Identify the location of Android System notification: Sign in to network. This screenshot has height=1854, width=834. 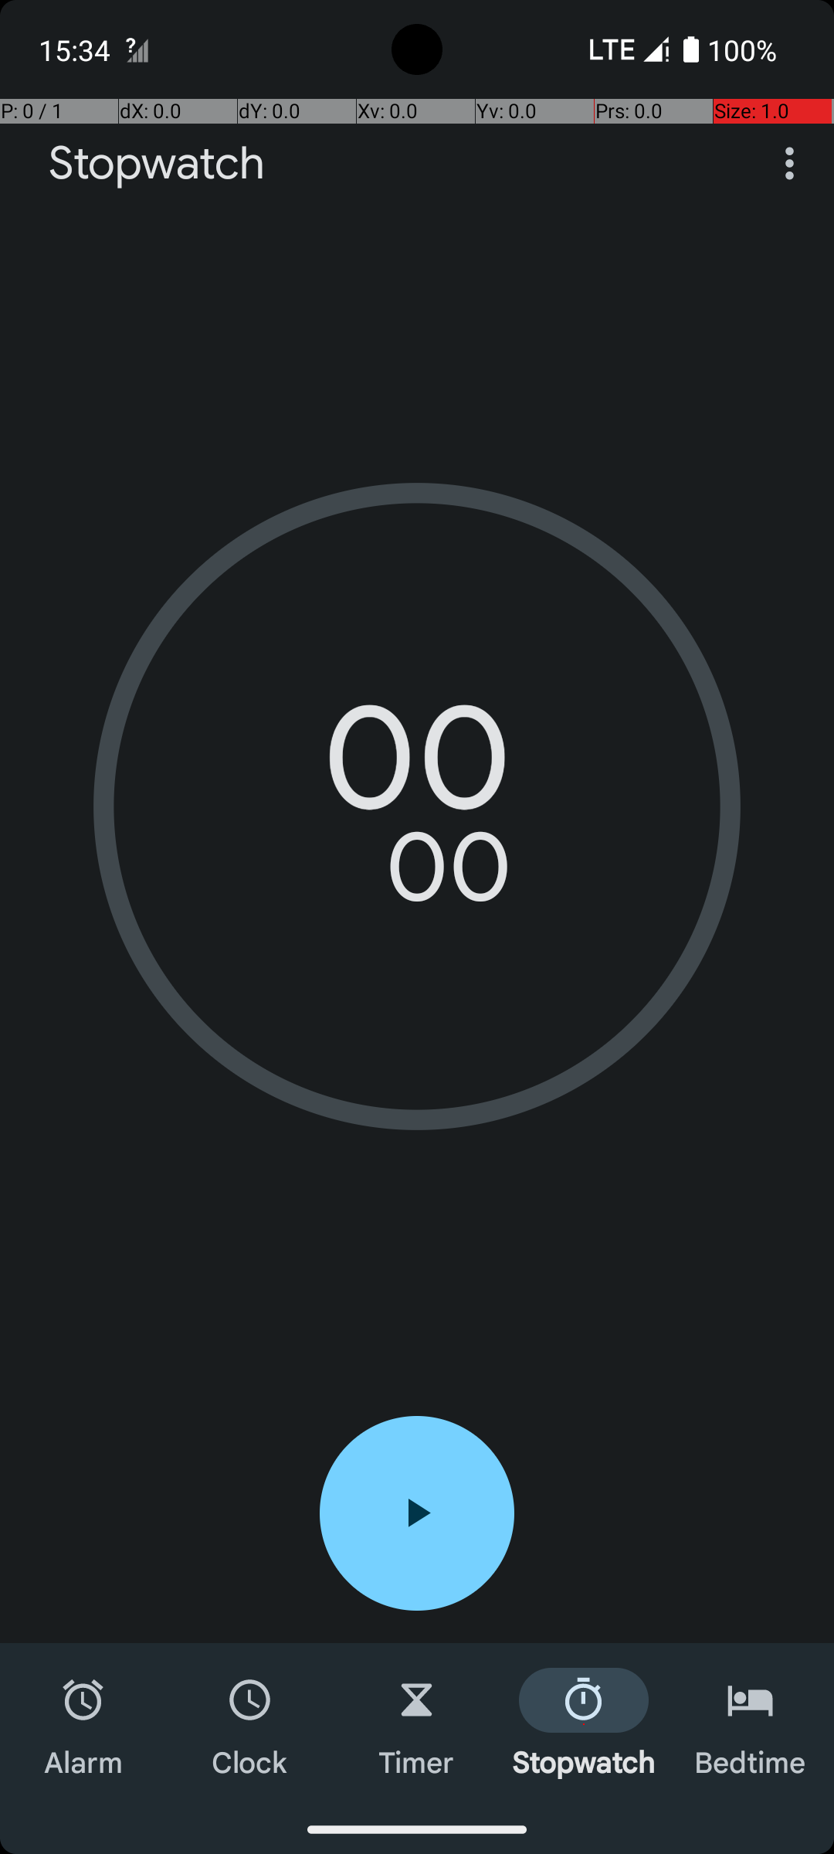
(137, 49).